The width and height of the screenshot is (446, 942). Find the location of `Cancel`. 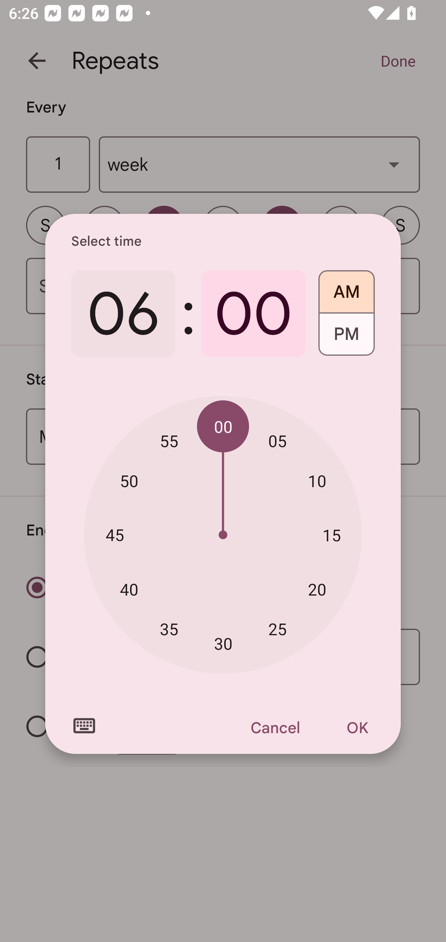

Cancel is located at coordinates (275, 728).